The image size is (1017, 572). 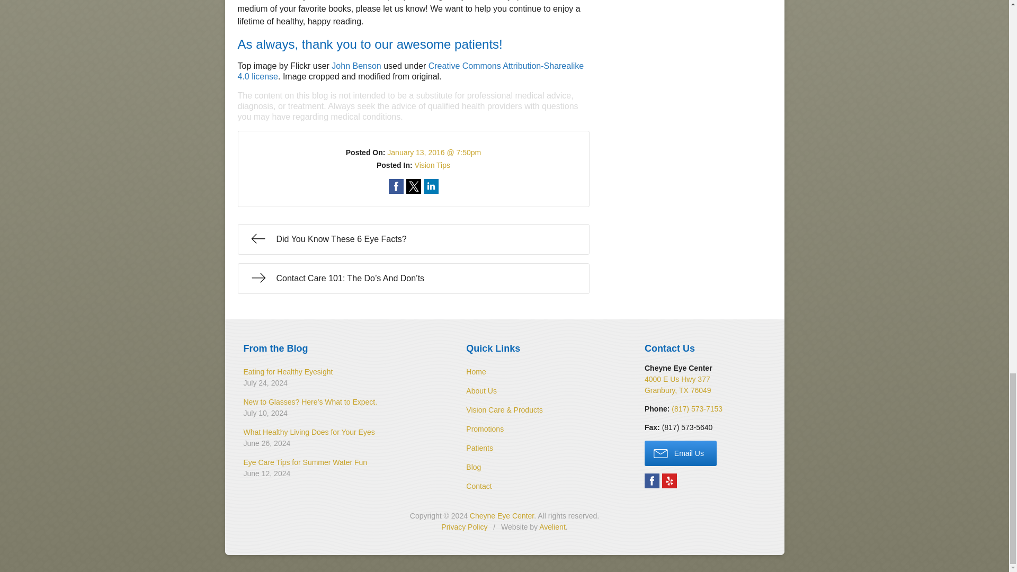 I want to click on Powered by Avelient, so click(x=552, y=527).